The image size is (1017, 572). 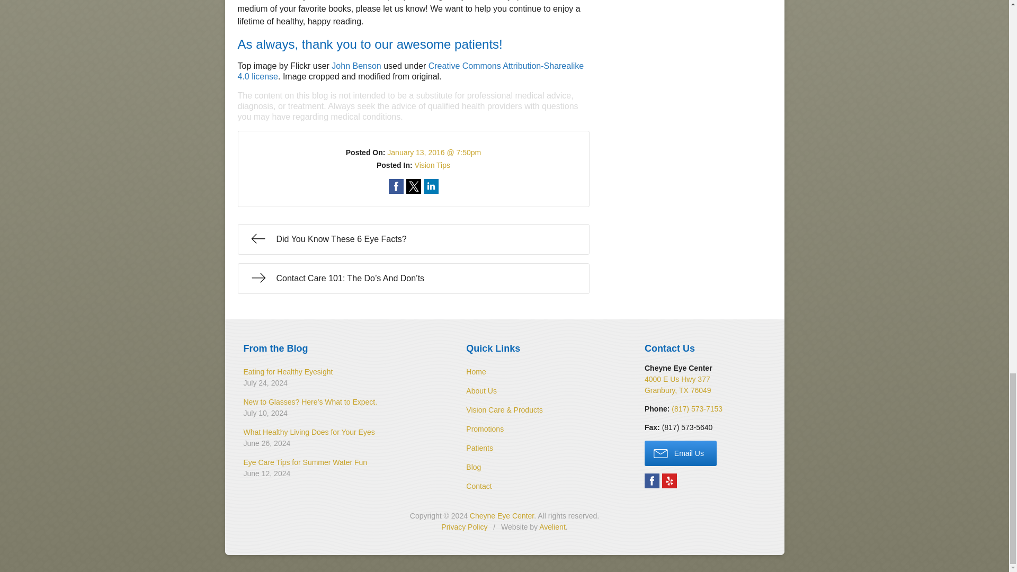 I want to click on Powered by Avelient, so click(x=552, y=527).